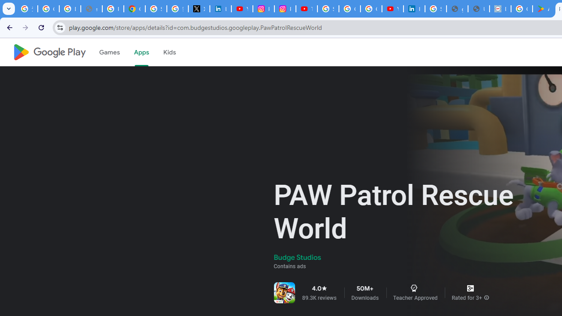 This screenshot has height=316, width=562. I want to click on X, so click(198, 9).